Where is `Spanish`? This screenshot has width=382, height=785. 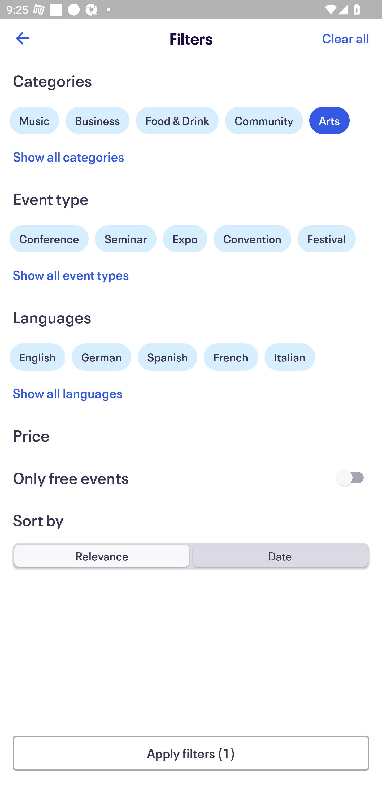
Spanish is located at coordinates (167, 357).